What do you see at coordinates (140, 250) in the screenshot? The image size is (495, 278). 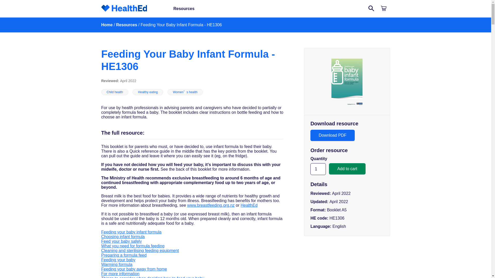 I see `Cleaning and sterilising feeding equipment` at bounding box center [140, 250].